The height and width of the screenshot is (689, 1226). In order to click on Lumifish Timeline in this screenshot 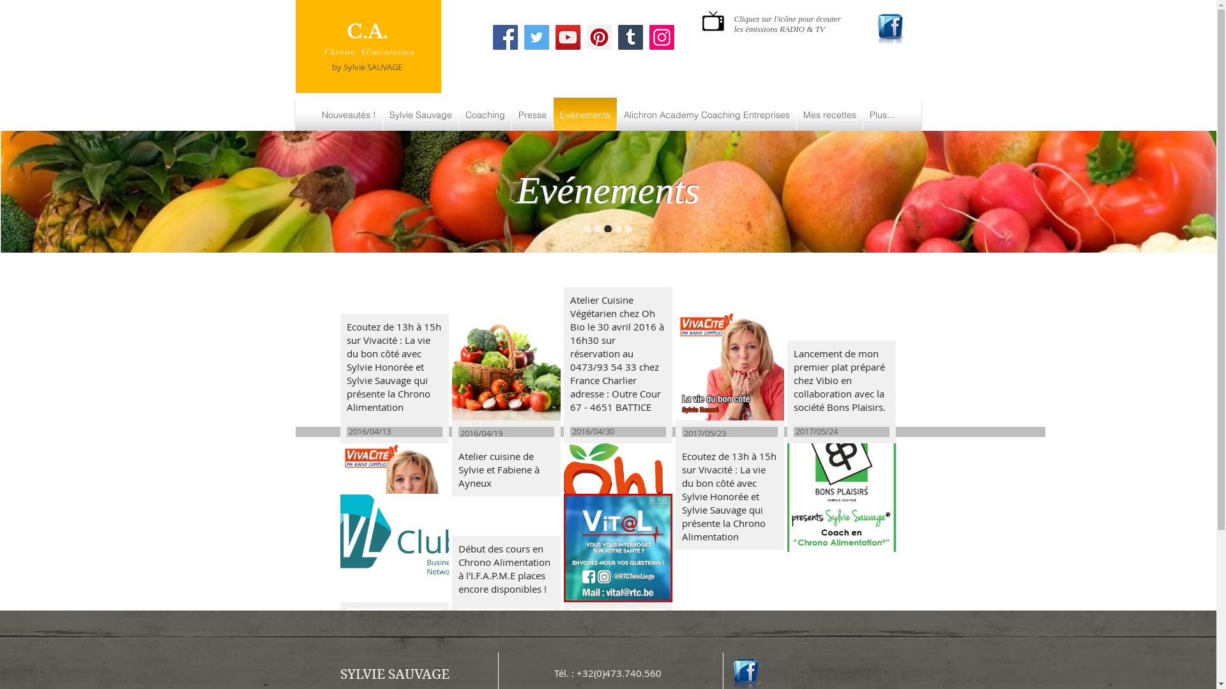, I will do `click(670, 432)`.